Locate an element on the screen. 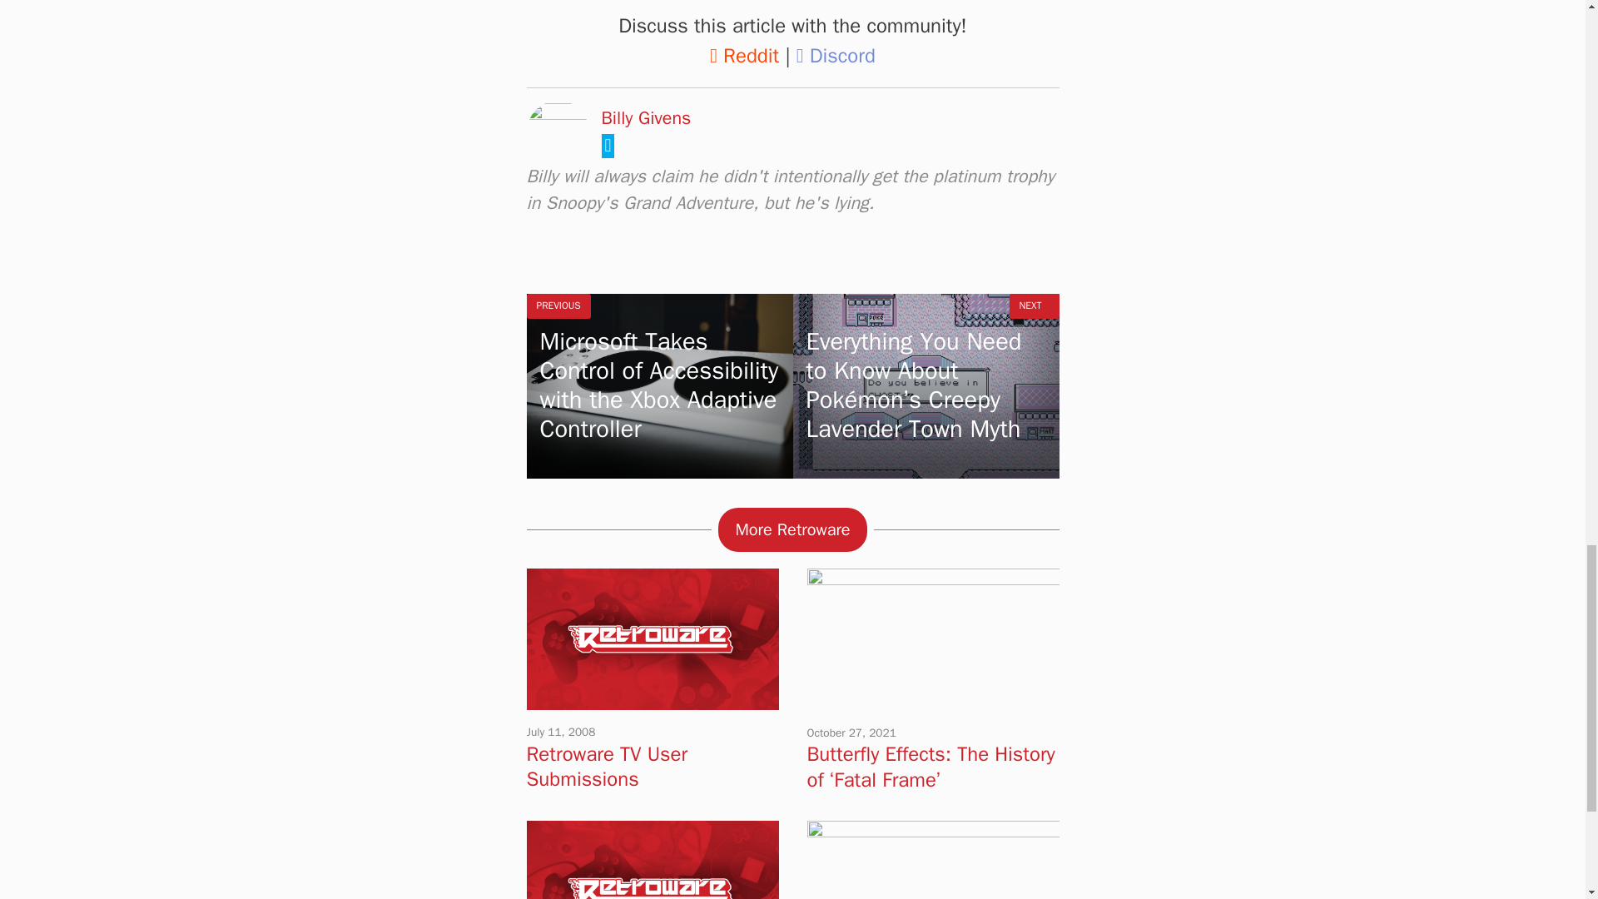 This screenshot has width=1598, height=899. 11:47 am is located at coordinates (559, 731).